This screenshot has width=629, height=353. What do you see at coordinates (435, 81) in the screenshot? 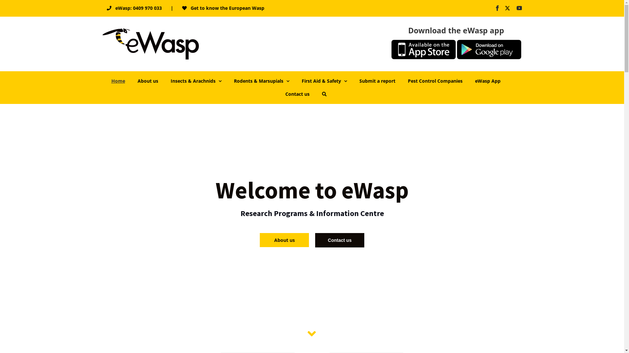
I see `Pest Control Companies` at bounding box center [435, 81].